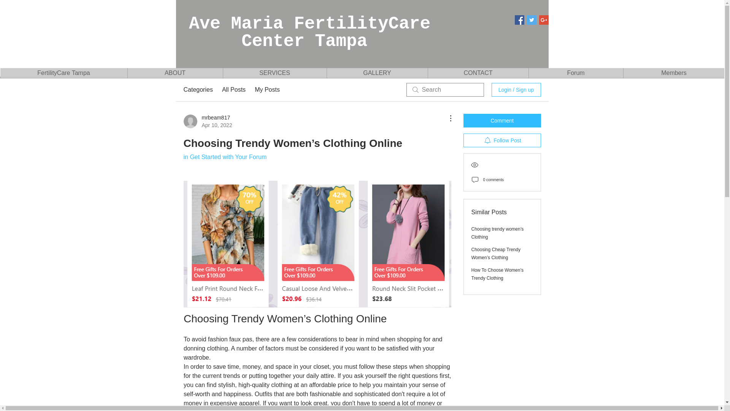  I want to click on ABOUT, so click(175, 73).